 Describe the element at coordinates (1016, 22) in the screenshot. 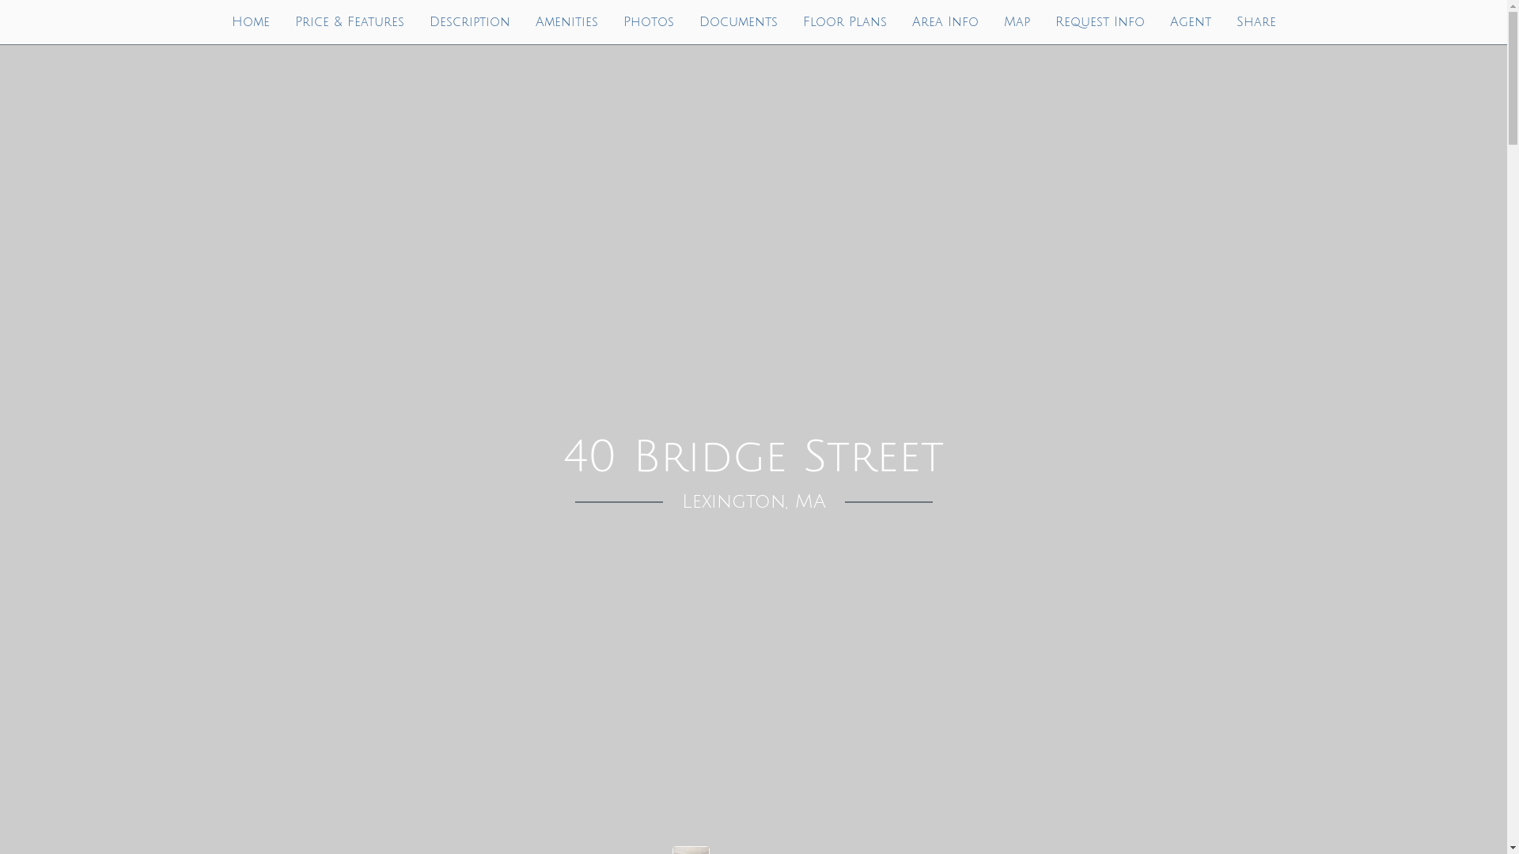

I see `Map` at that location.